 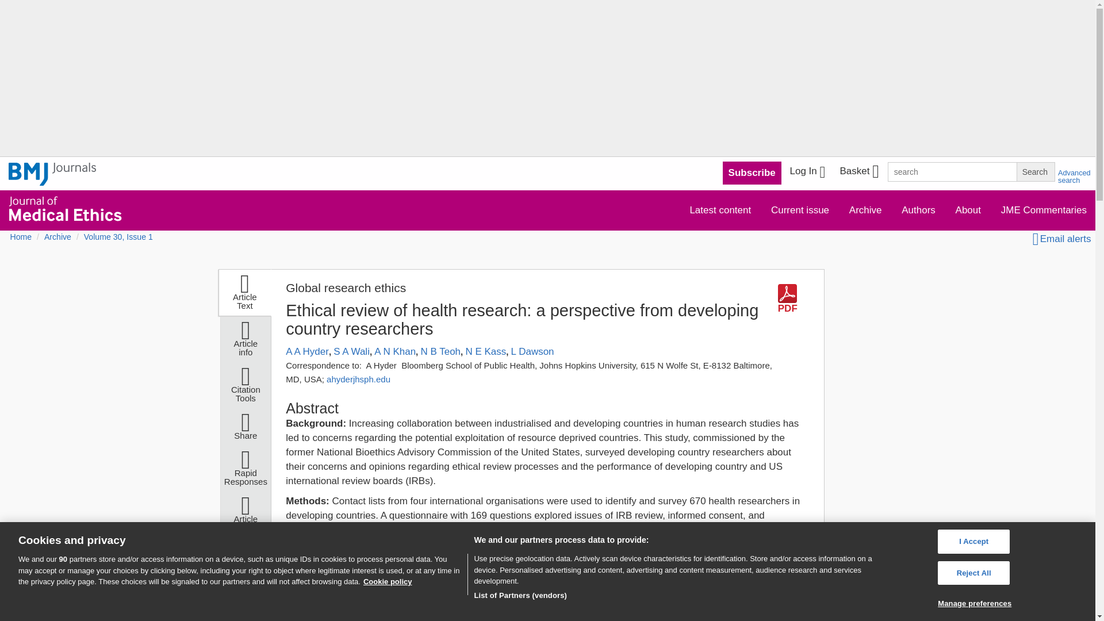 What do you see at coordinates (865, 209) in the screenshot?
I see `Archive` at bounding box center [865, 209].